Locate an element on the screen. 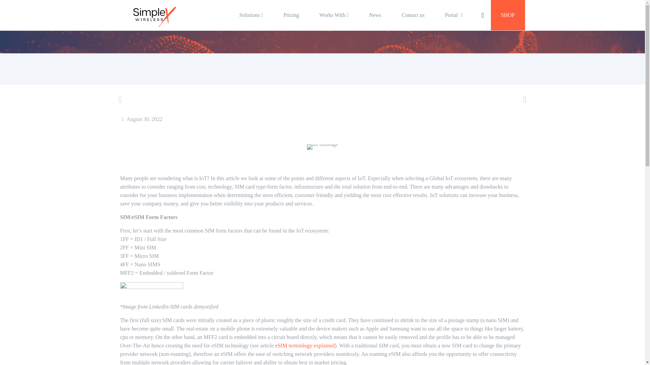 The image size is (650, 365). Solutions is located at coordinates (251, 15).